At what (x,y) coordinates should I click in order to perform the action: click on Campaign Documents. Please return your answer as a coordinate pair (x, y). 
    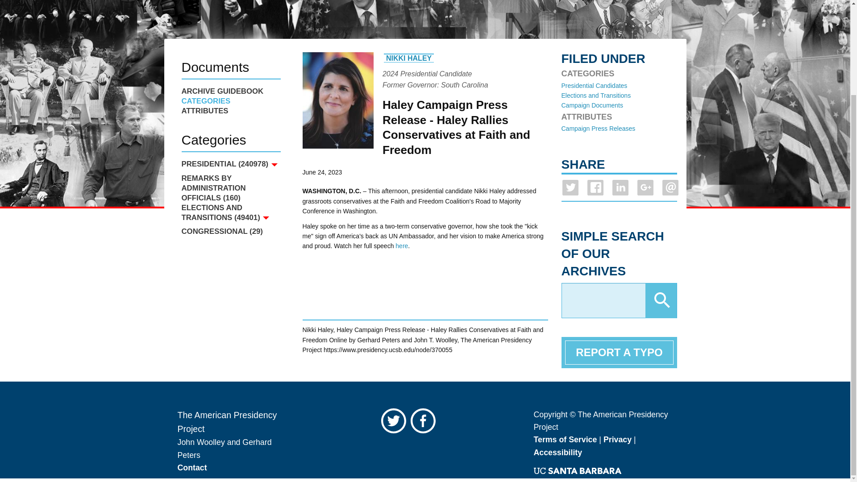
    Looking at the image, I should click on (592, 105).